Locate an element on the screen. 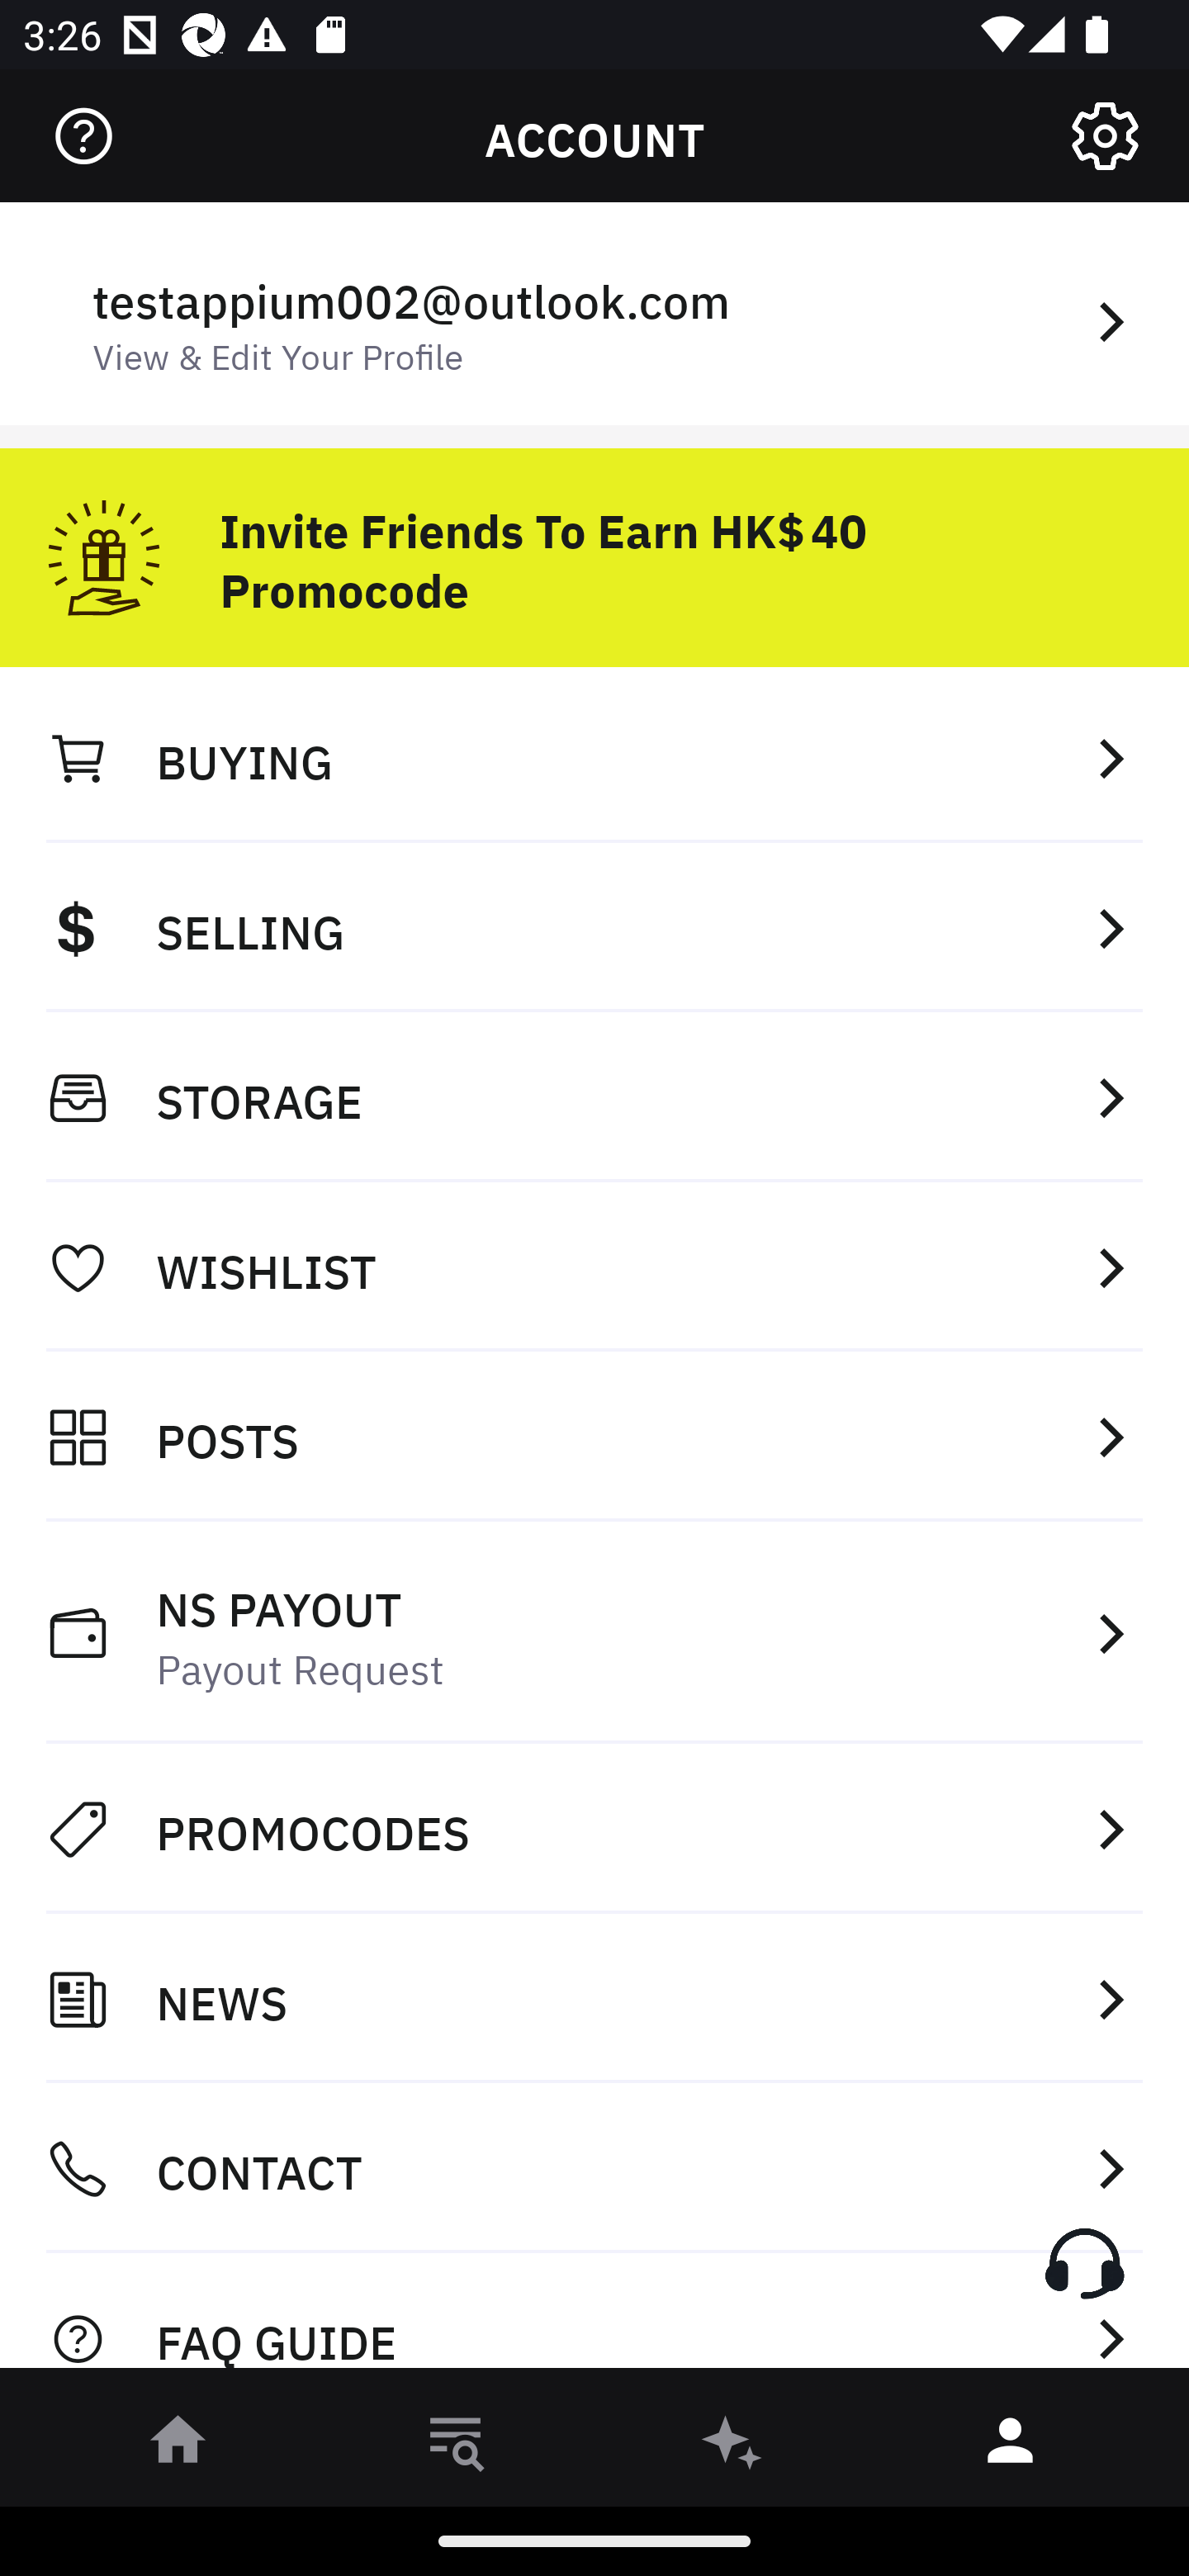   is located at coordinates (1105, 136).